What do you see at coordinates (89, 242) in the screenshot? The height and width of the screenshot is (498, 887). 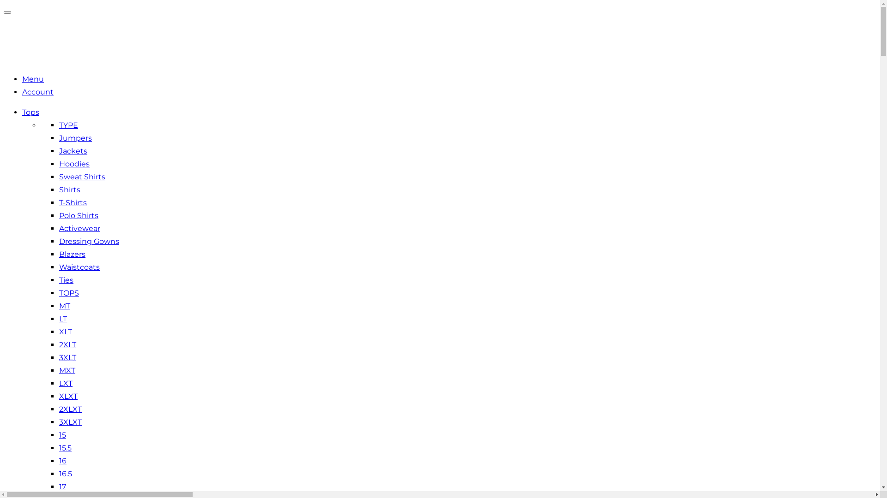 I see `Dressing Gowns` at bounding box center [89, 242].